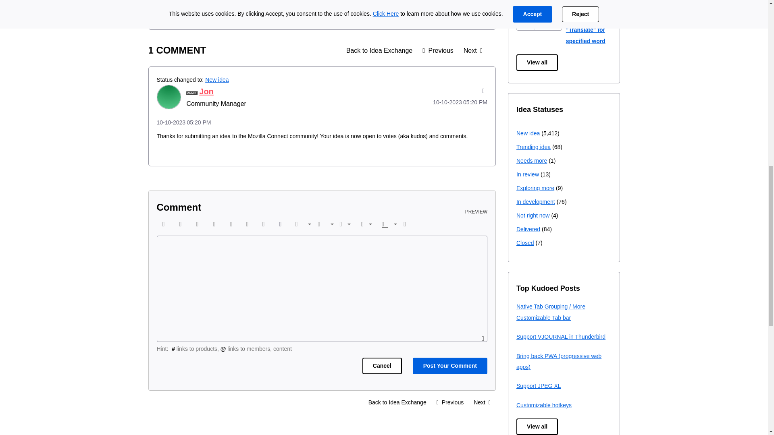  What do you see at coordinates (472, 50) in the screenshot?
I see `Expand text snippets in email composition` at bounding box center [472, 50].